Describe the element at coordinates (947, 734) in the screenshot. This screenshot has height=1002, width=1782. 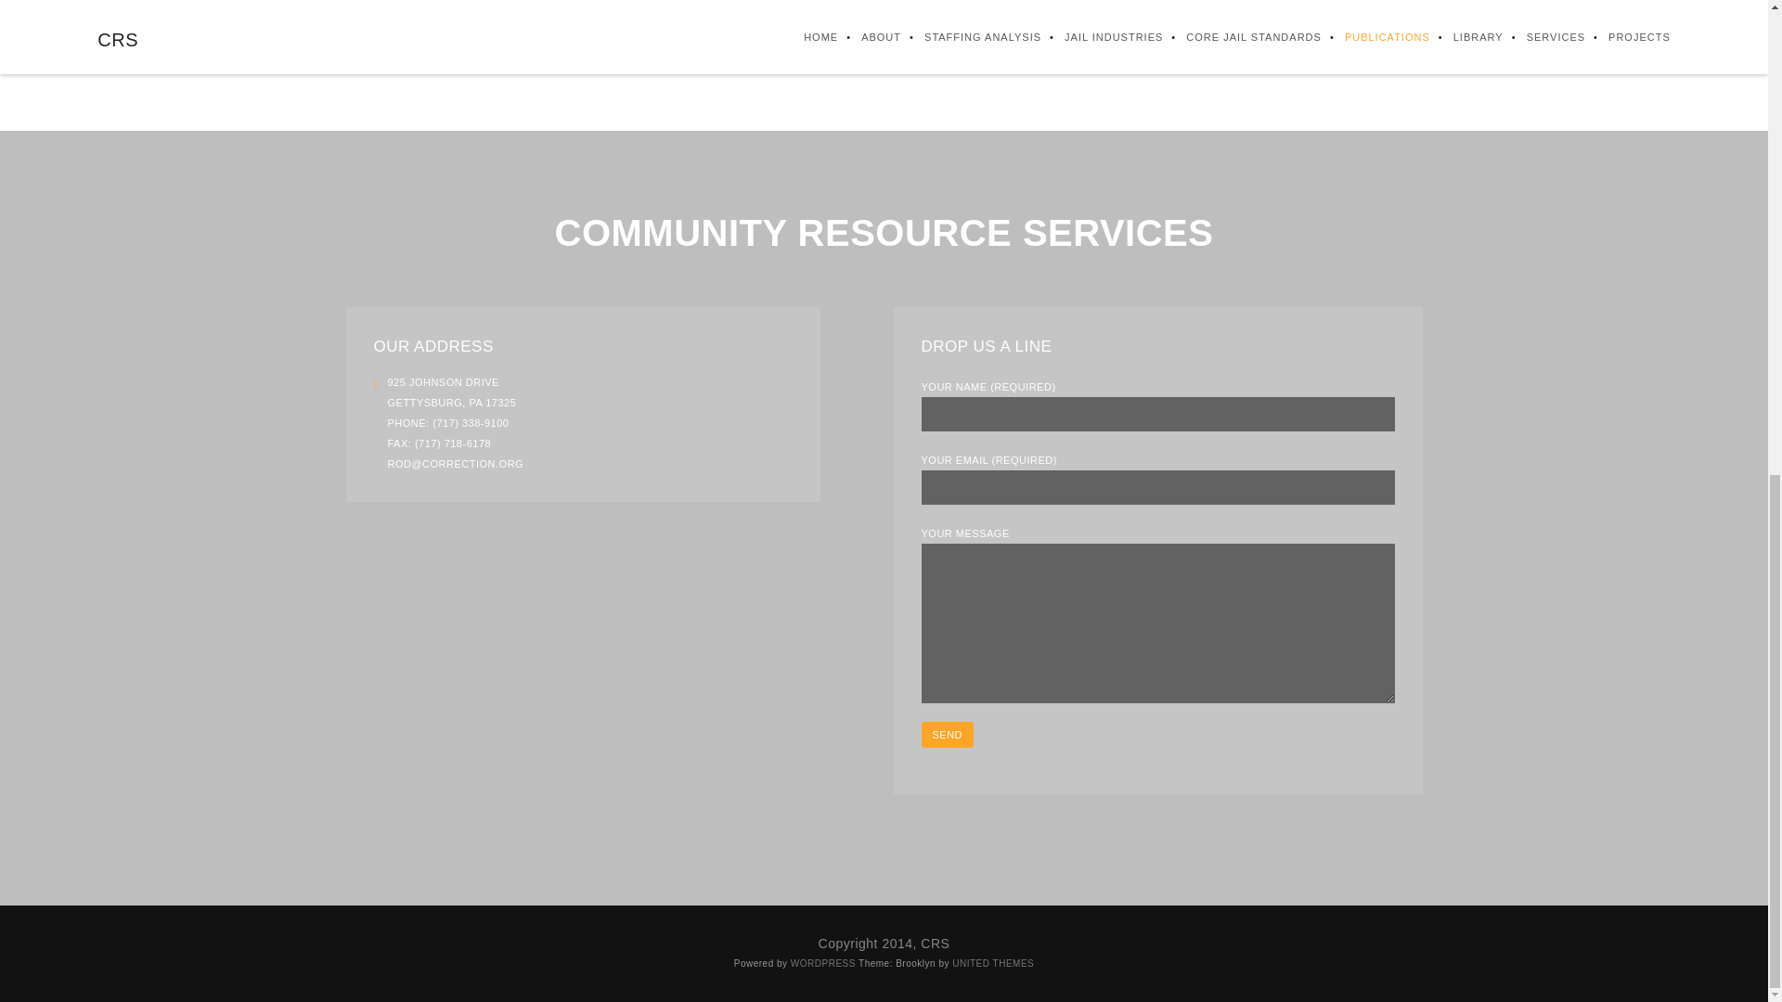
I see `Send` at that location.